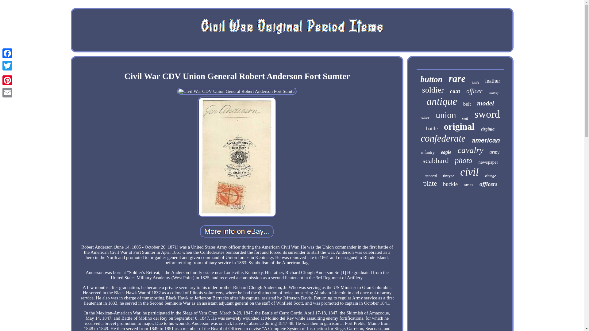 The width and height of the screenshot is (589, 331). I want to click on Pinterest, so click(7, 80).